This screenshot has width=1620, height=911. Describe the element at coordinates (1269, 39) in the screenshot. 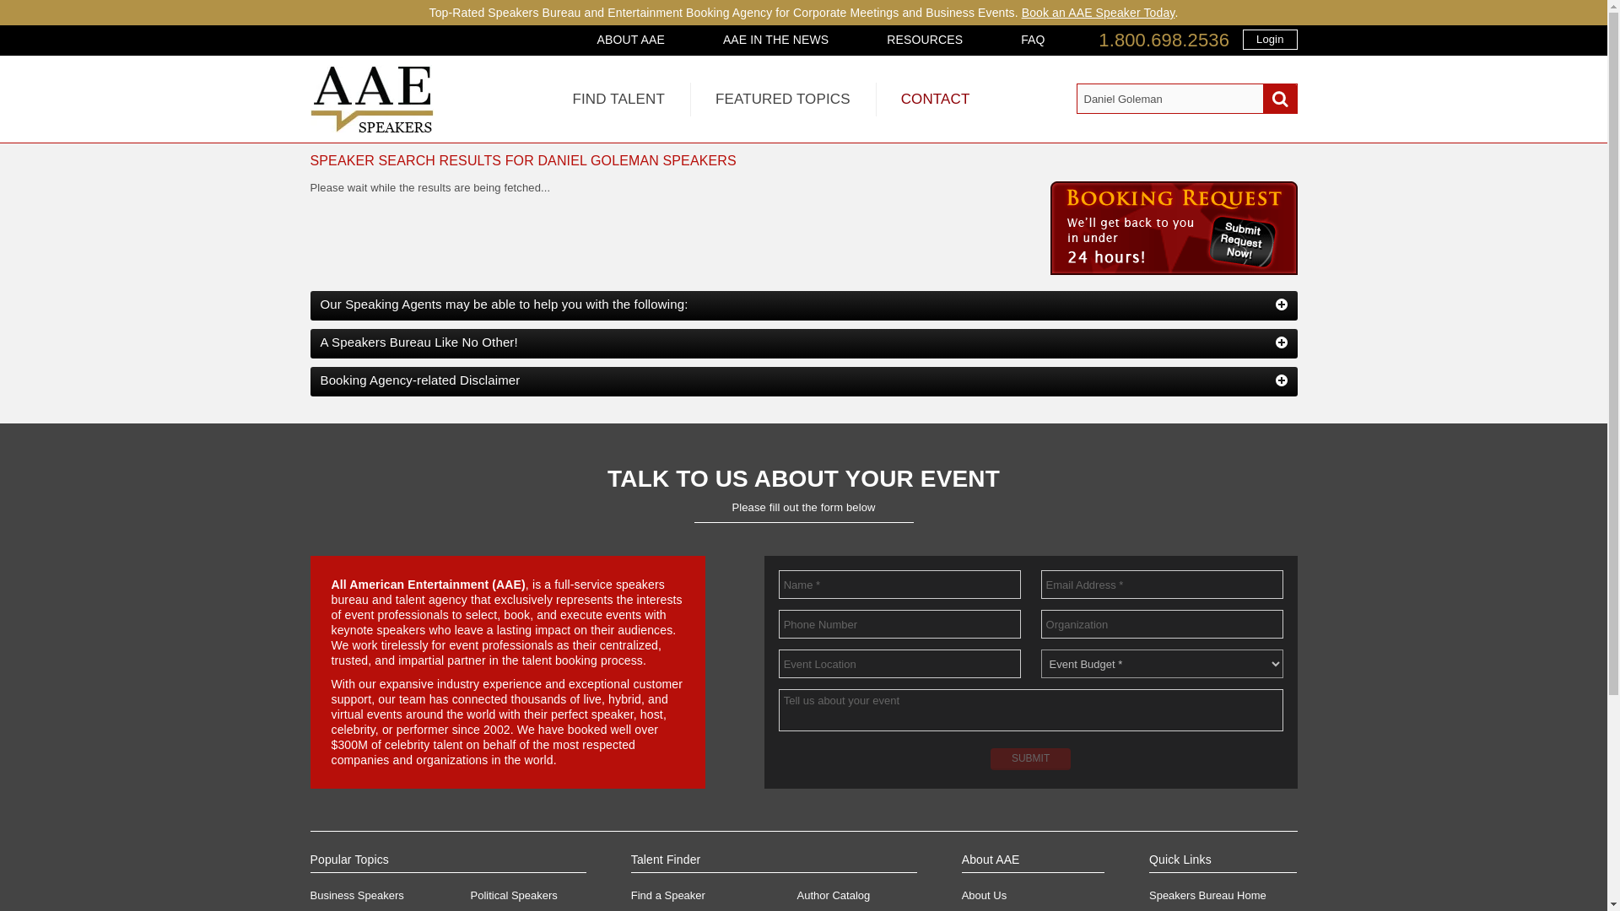

I see `Login` at that location.